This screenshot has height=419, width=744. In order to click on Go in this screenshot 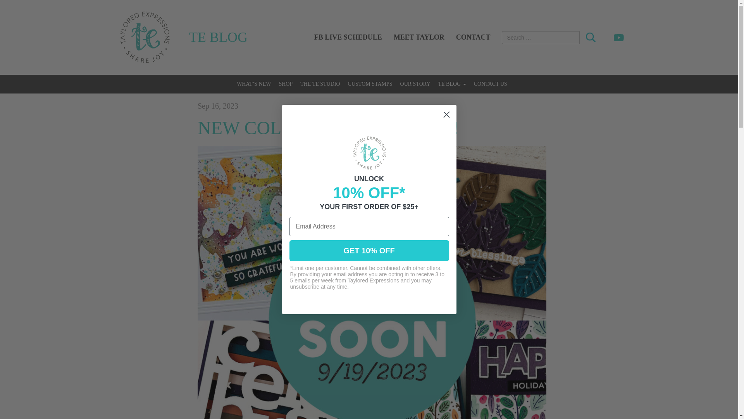, I will do `click(591, 38)`.